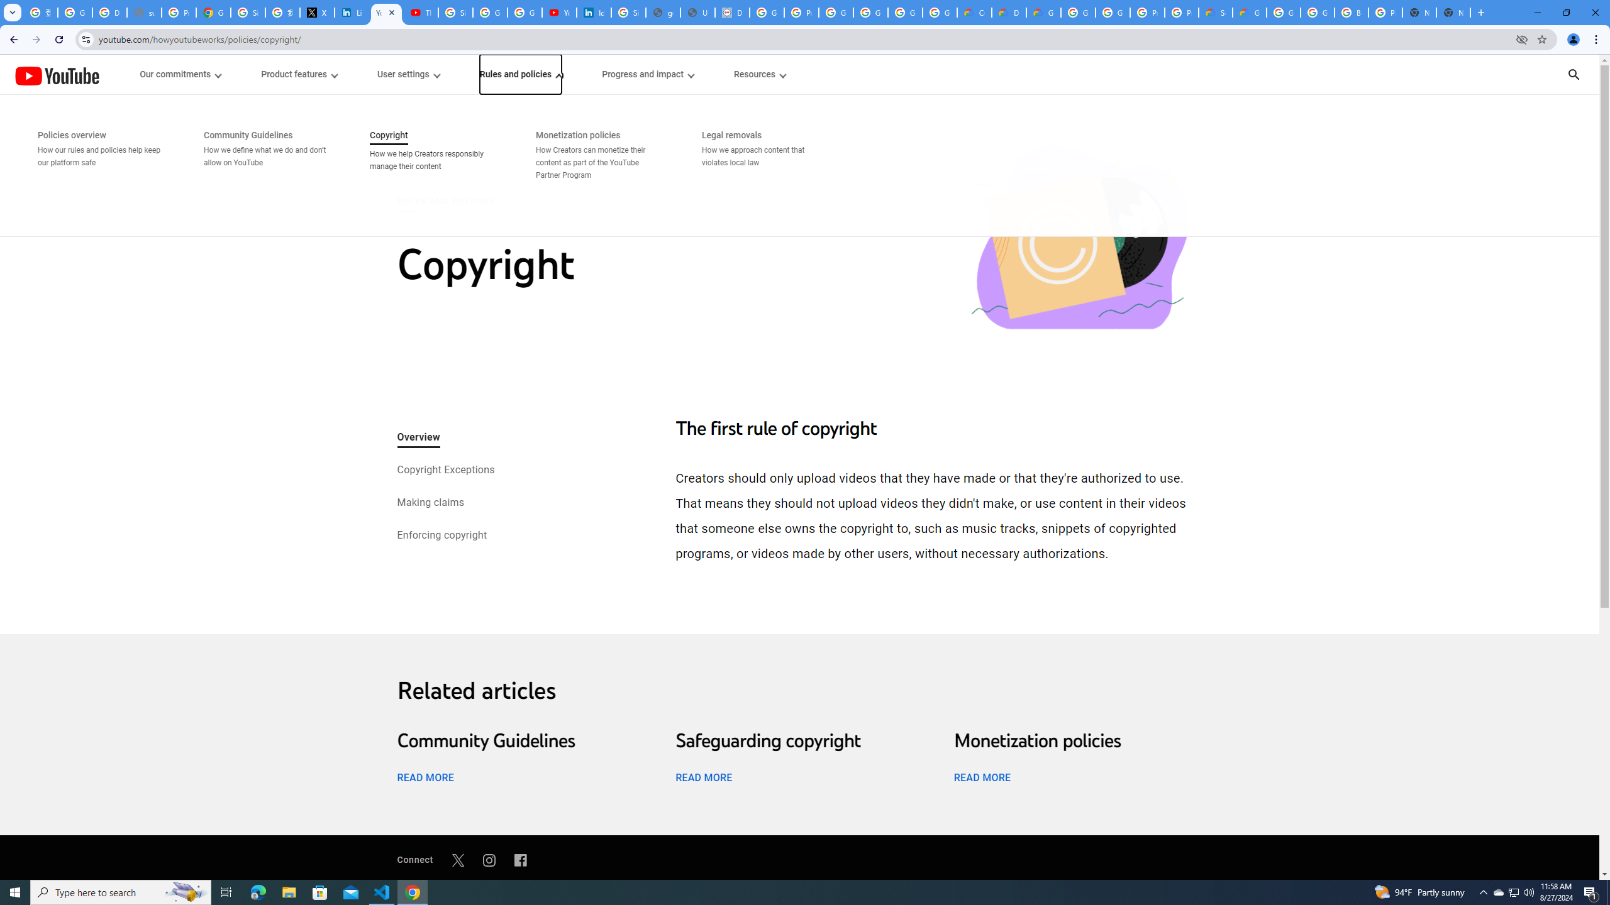  I want to click on support.google.com - Network error, so click(144, 13).